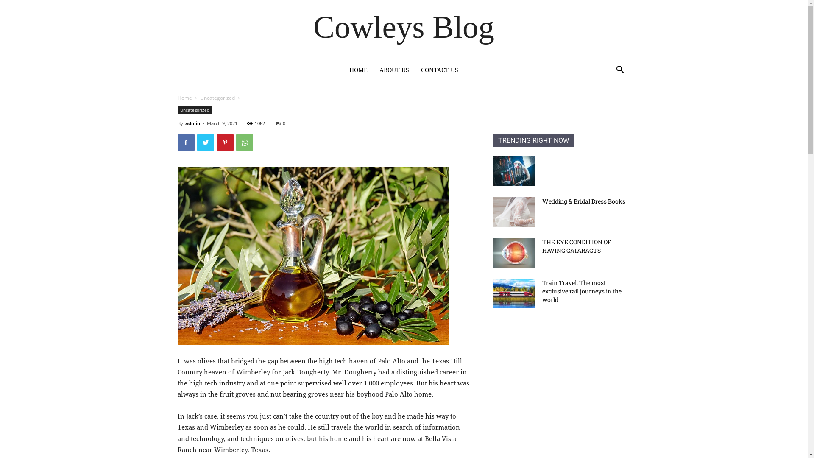 This screenshot has height=458, width=814. I want to click on Uncategorized, so click(194, 110).